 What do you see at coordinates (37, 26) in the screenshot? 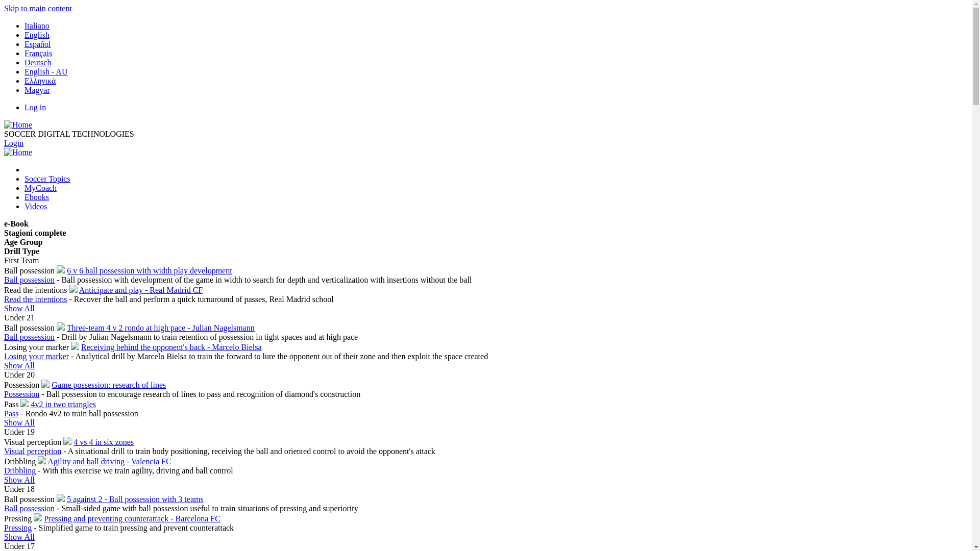
I see `Italiano` at bounding box center [37, 26].